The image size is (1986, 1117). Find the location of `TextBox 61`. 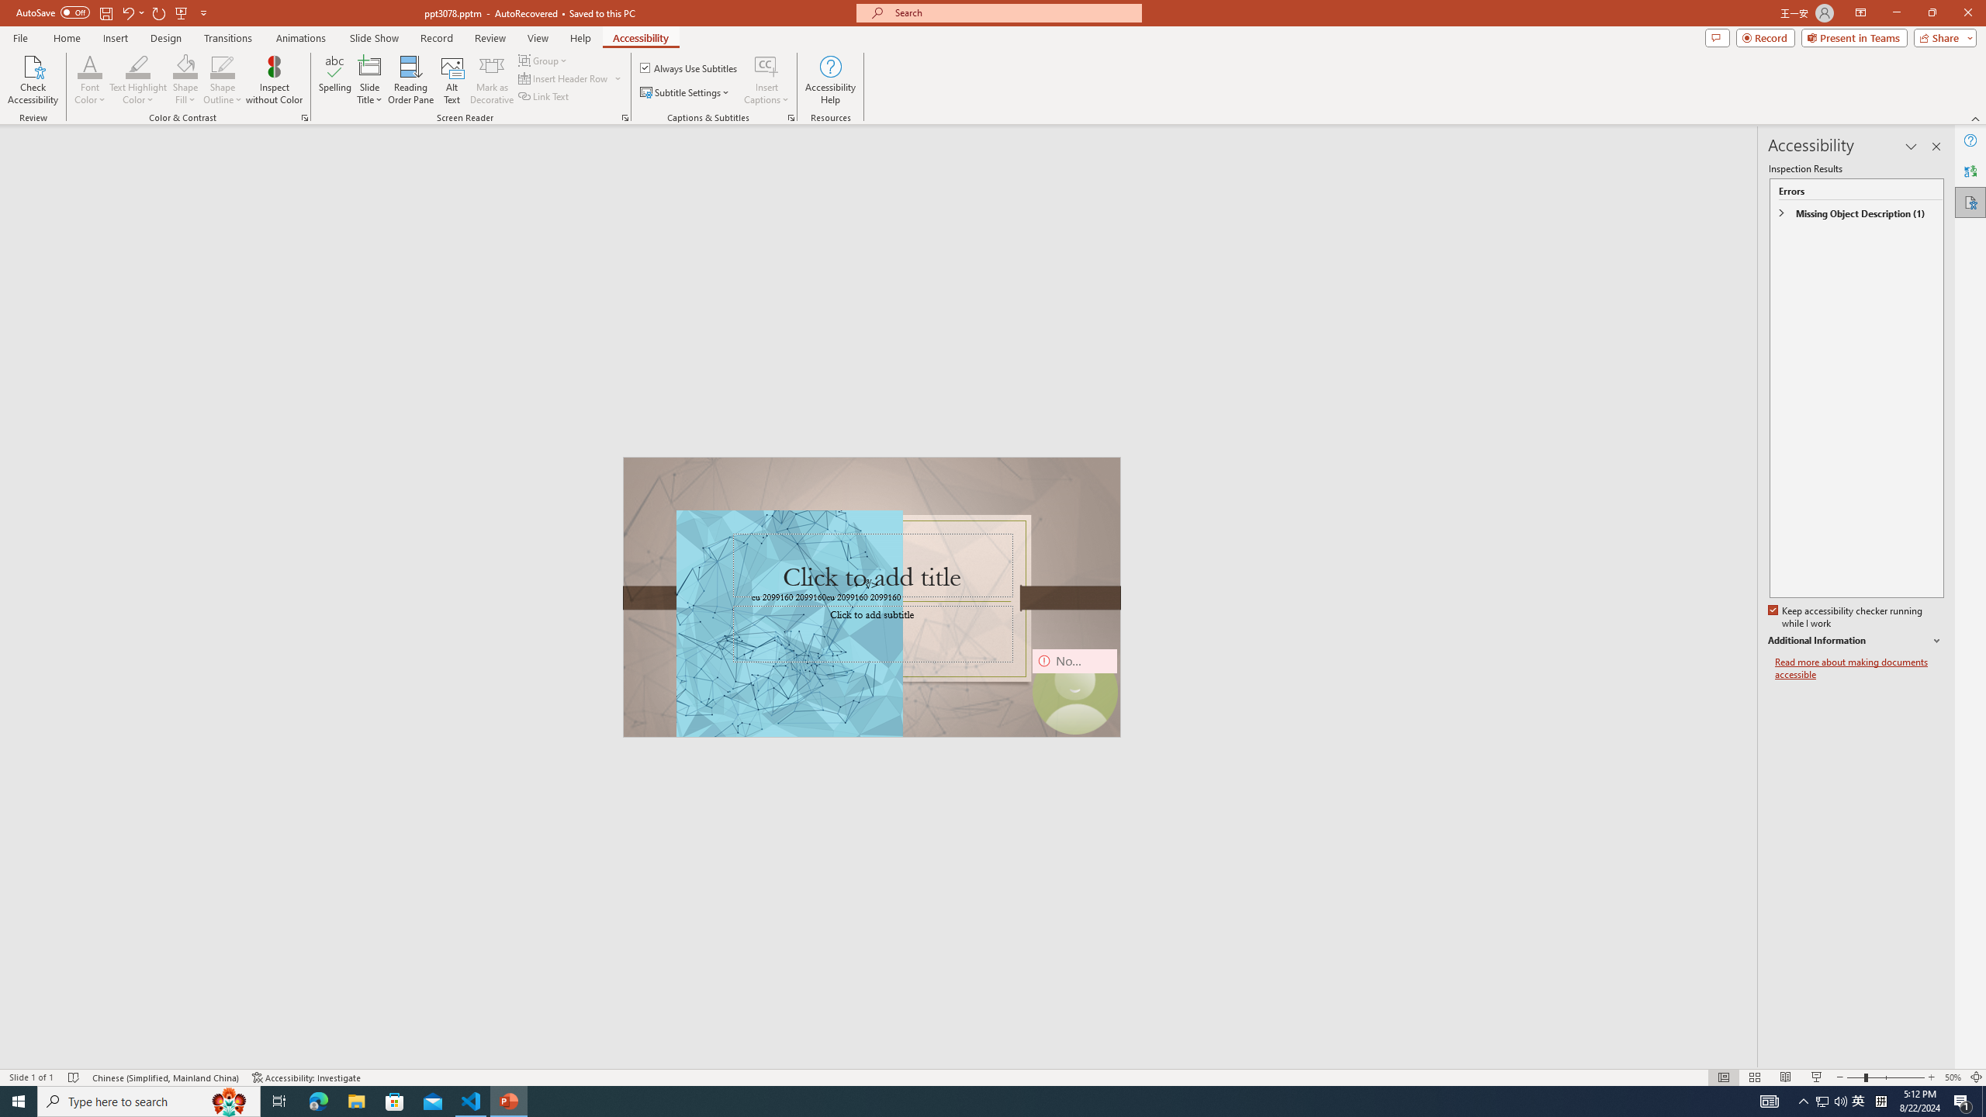

TextBox 61 is located at coordinates (870, 597).